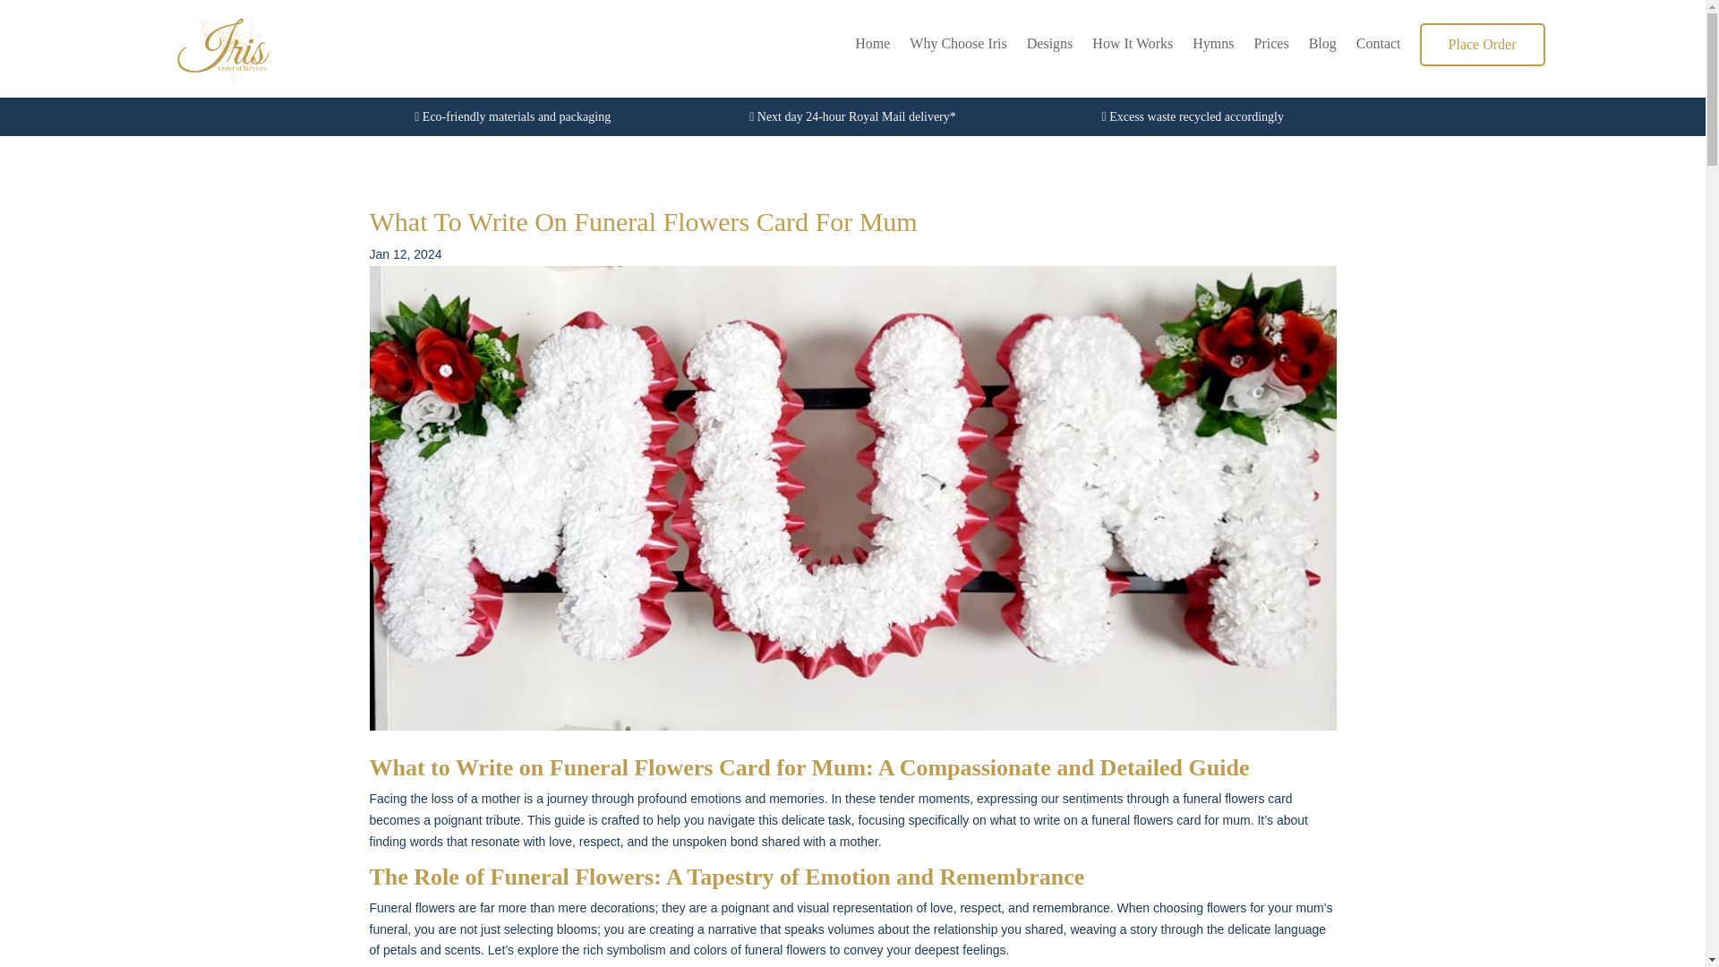 The image size is (1719, 967). I want to click on Designs, so click(1049, 52).